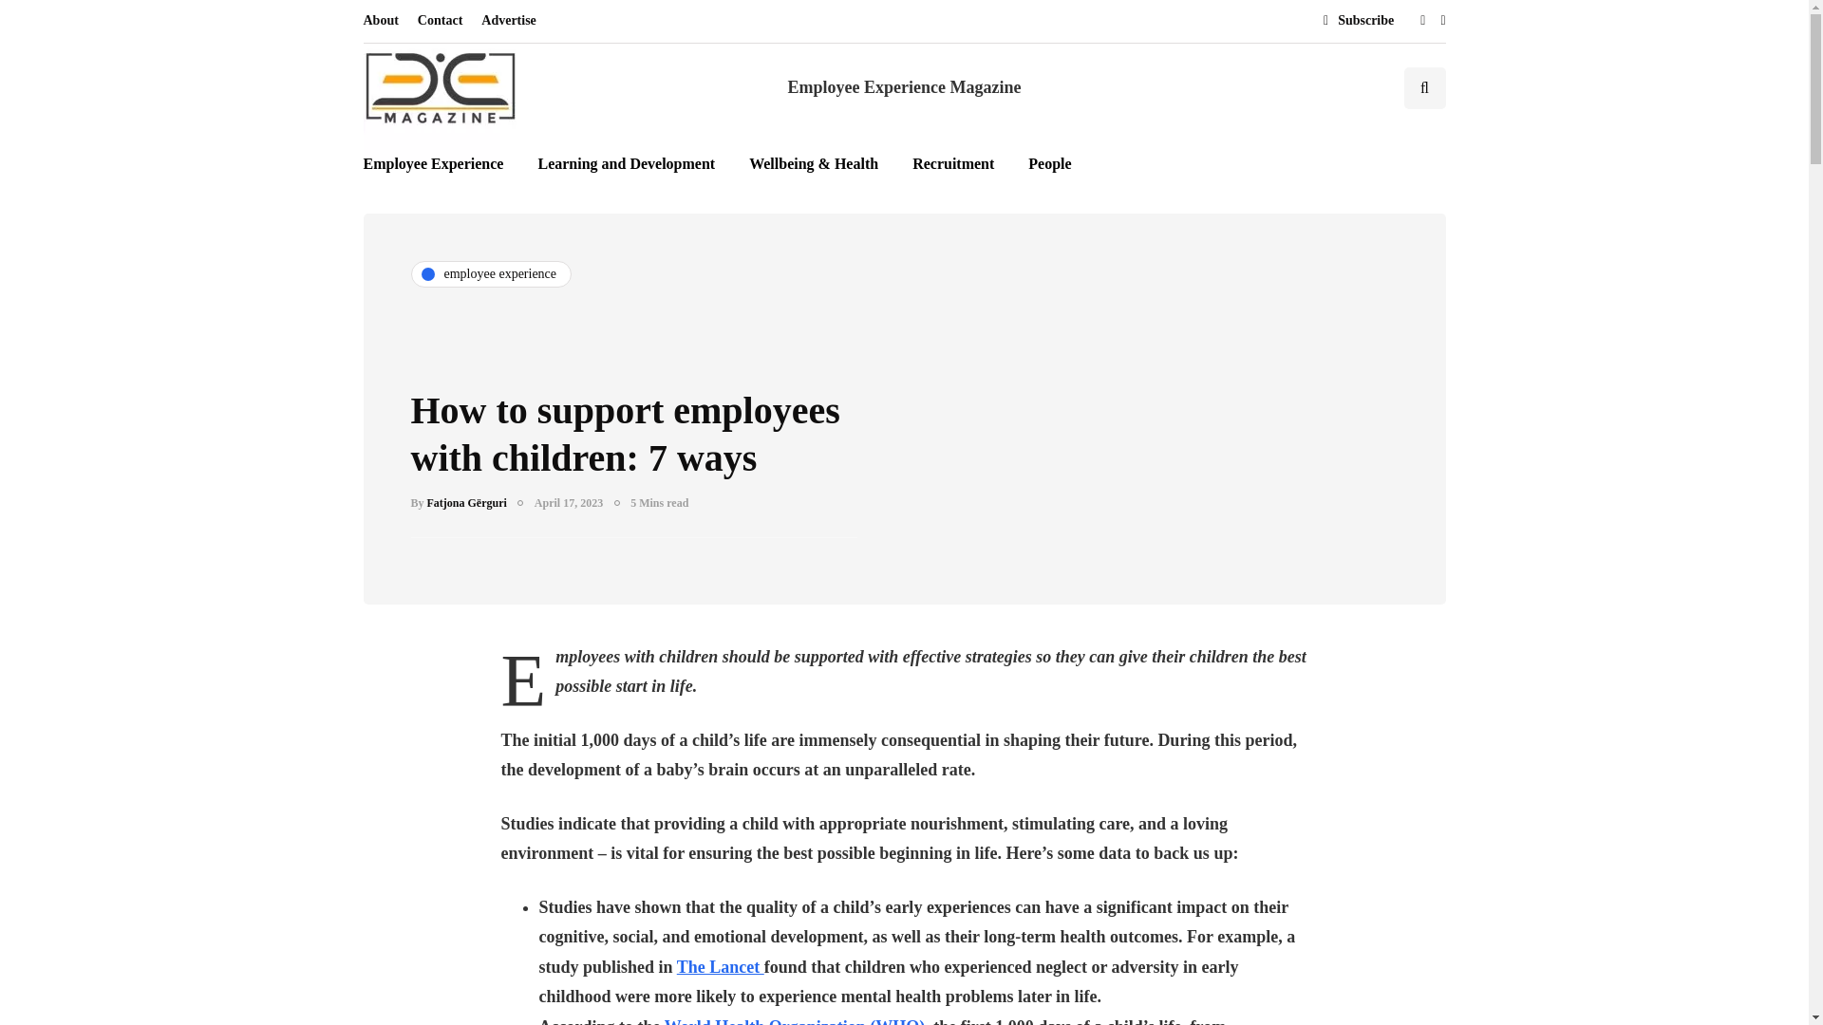  Describe the element at coordinates (491, 273) in the screenshot. I see `employee experience` at that location.